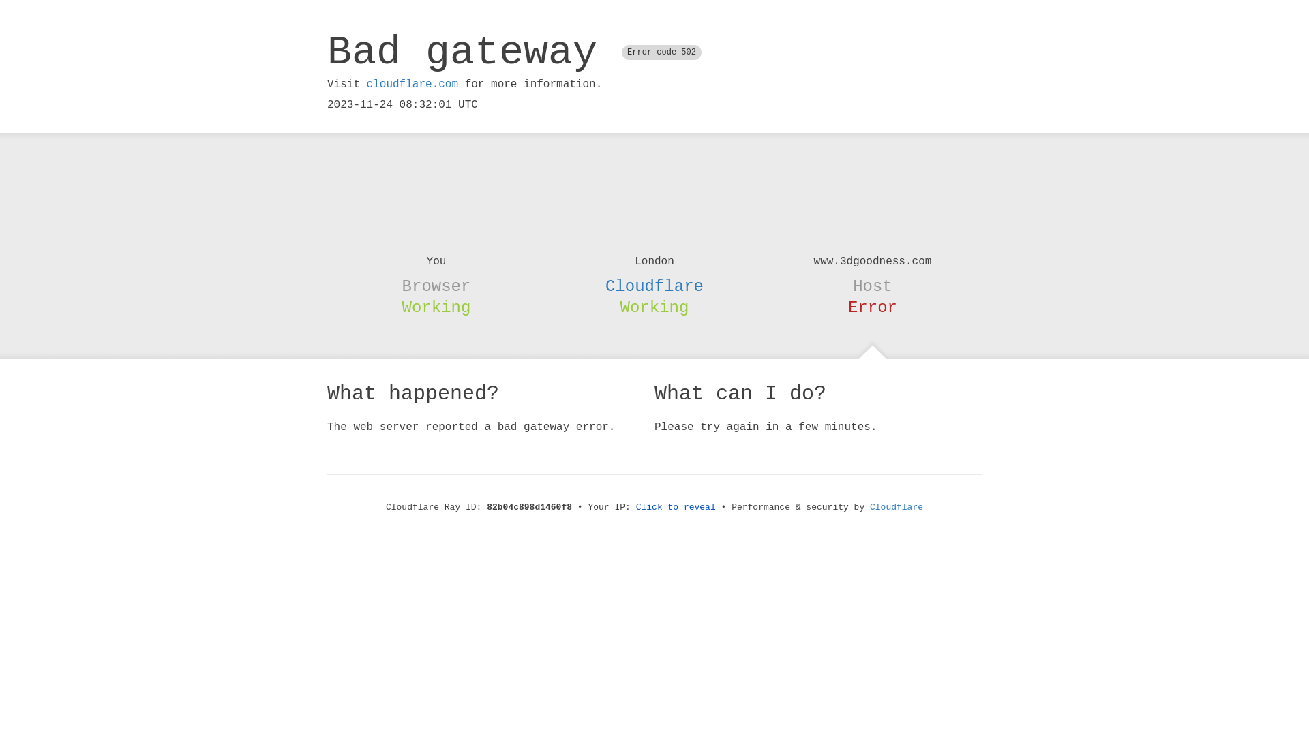 Image resolution: width=1309 pixels, height=736 pixels. I want to click on cloudflare.com, so click(412, 85).